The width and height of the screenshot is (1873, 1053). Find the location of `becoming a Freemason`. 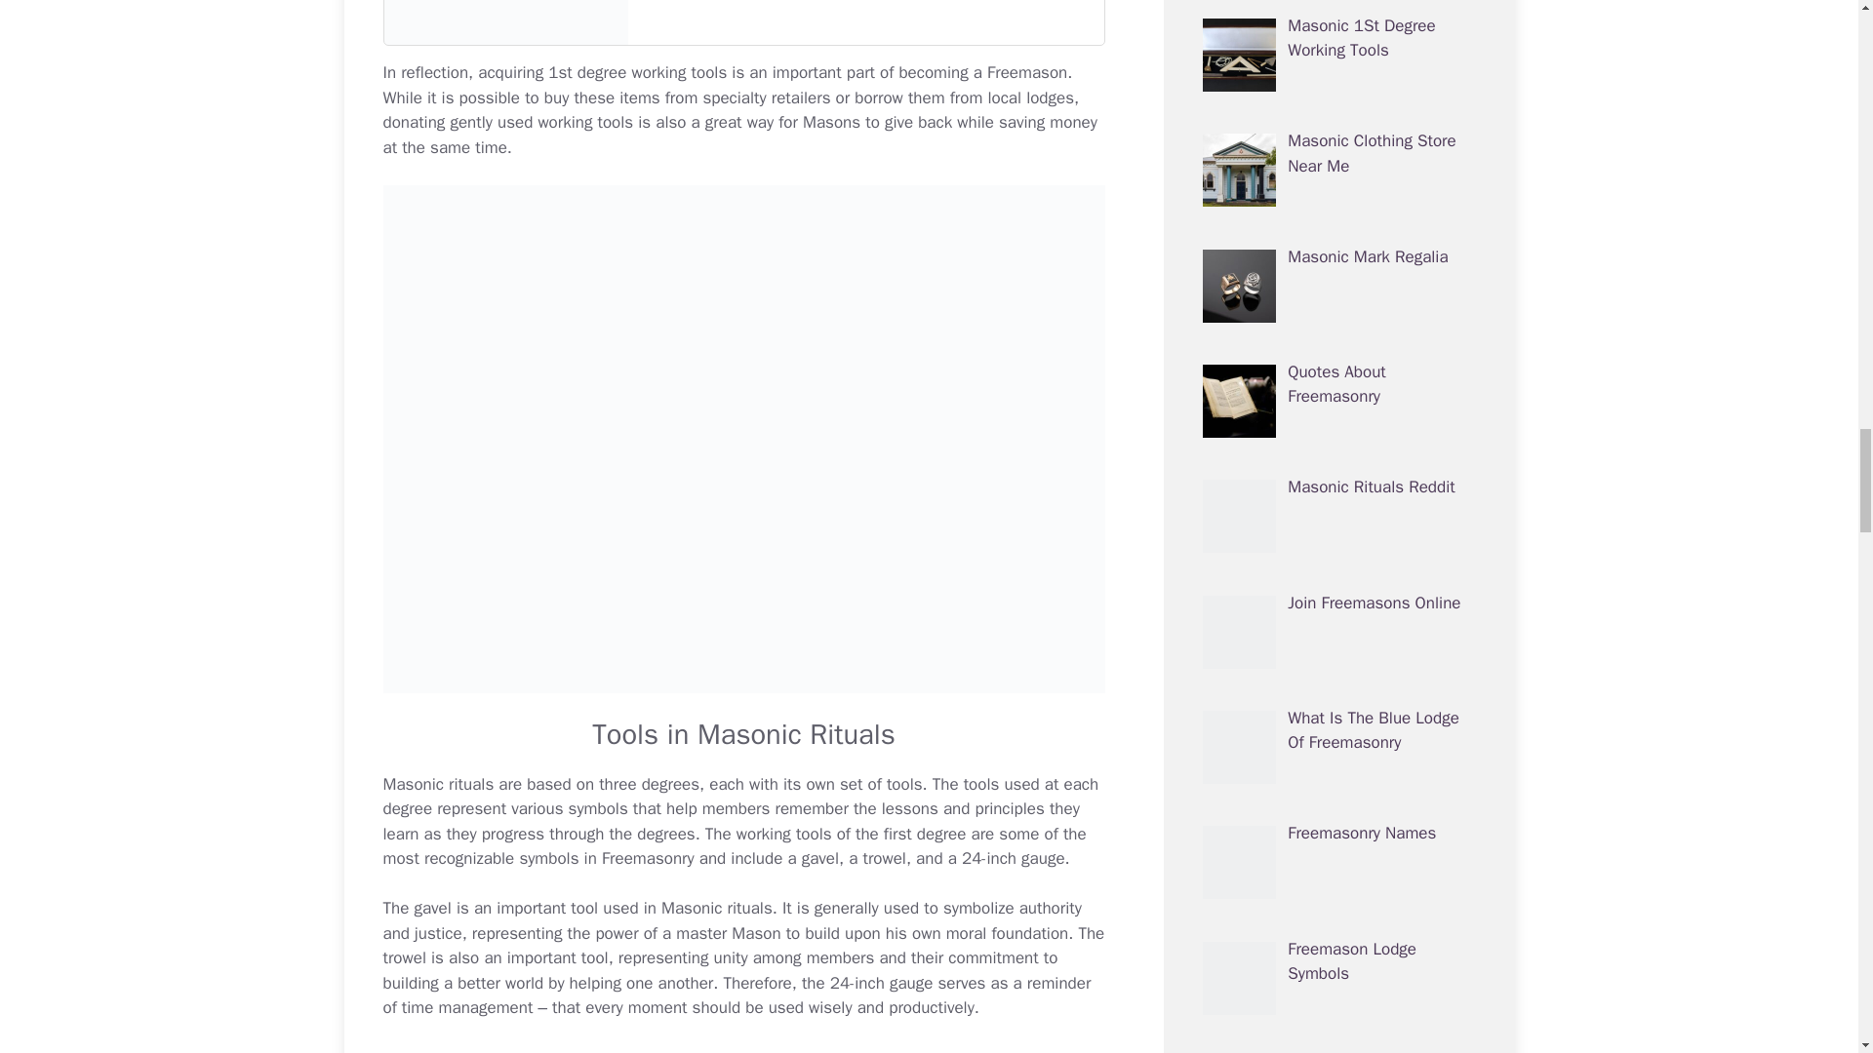

becoming a Freemason is located at coordinates (983, 72).